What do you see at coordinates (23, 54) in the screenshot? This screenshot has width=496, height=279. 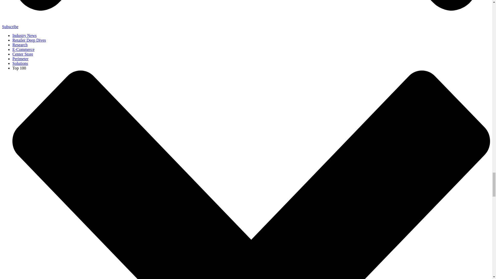 I see `Center Store` at bounding box center [23, 54].